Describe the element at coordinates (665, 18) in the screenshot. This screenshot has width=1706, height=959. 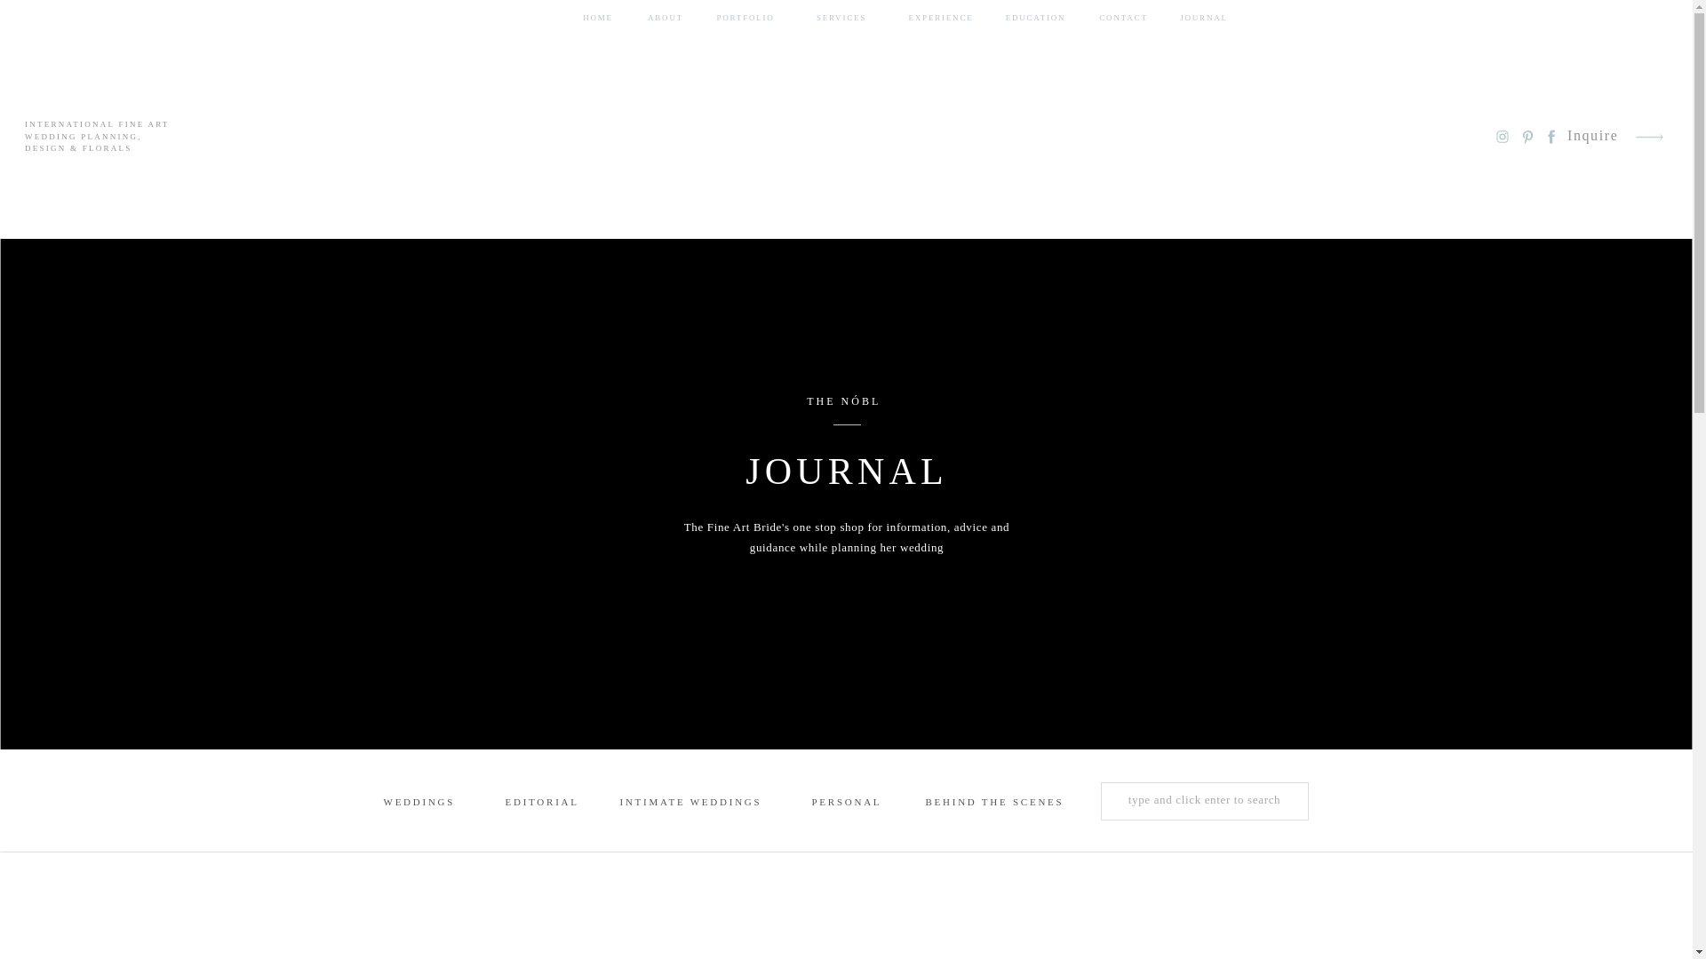
I see `ABOUT` at that location.